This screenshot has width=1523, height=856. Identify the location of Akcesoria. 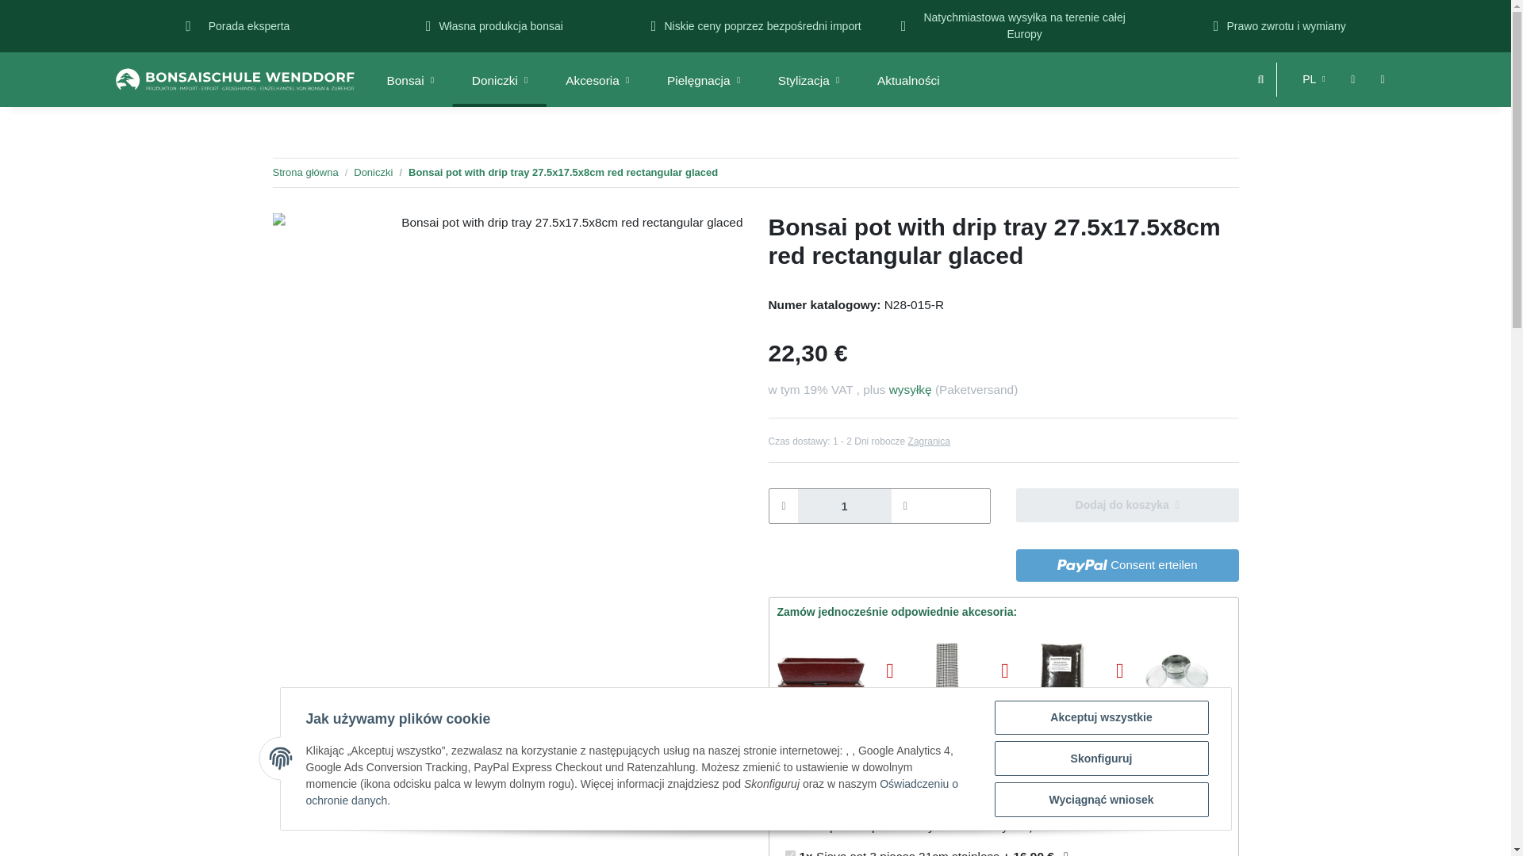
(597, 80).